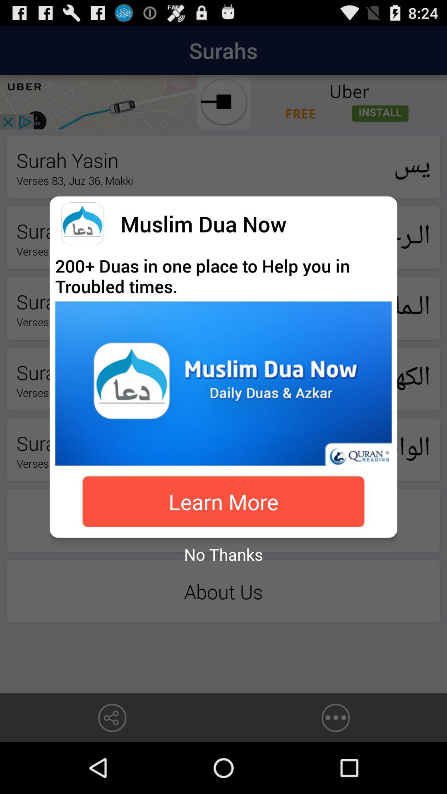 The image size is (447, 794). What do you see at coordinates (223, 383) in the screenshot?
I see `turn on the item below 200 duas in icon` at bounding box center [223, 383].